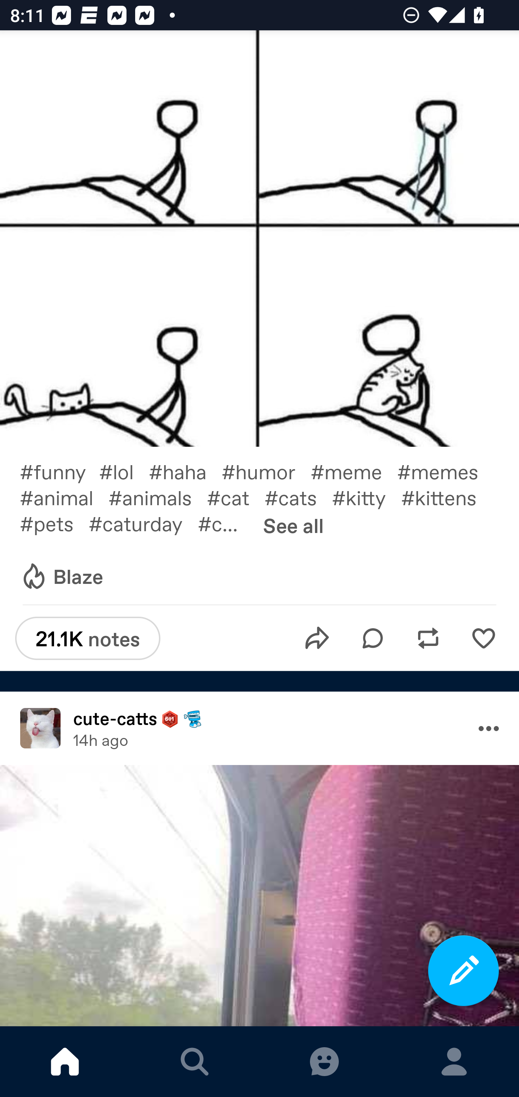  What do you see at coordinates (463, 971) in the screenshot?
I see `Compose a new post` at bounding box center [463, 971].